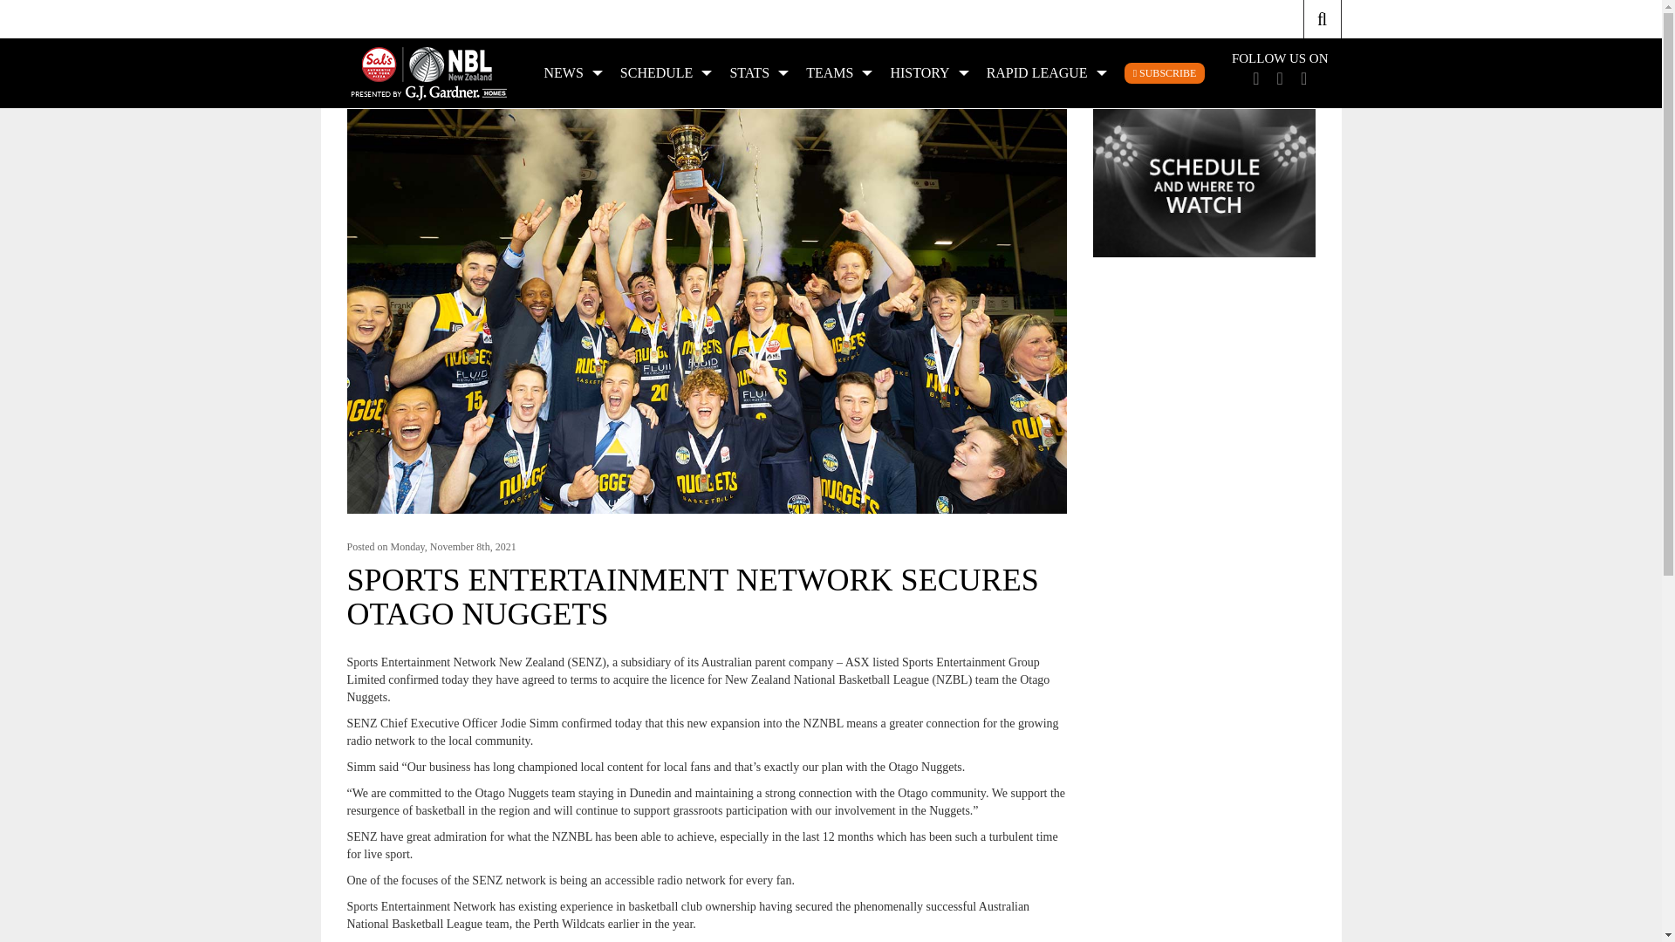  Describe the element at coordinates (667, 73) in the screenshot. I see `SCHEDULE` at that location.